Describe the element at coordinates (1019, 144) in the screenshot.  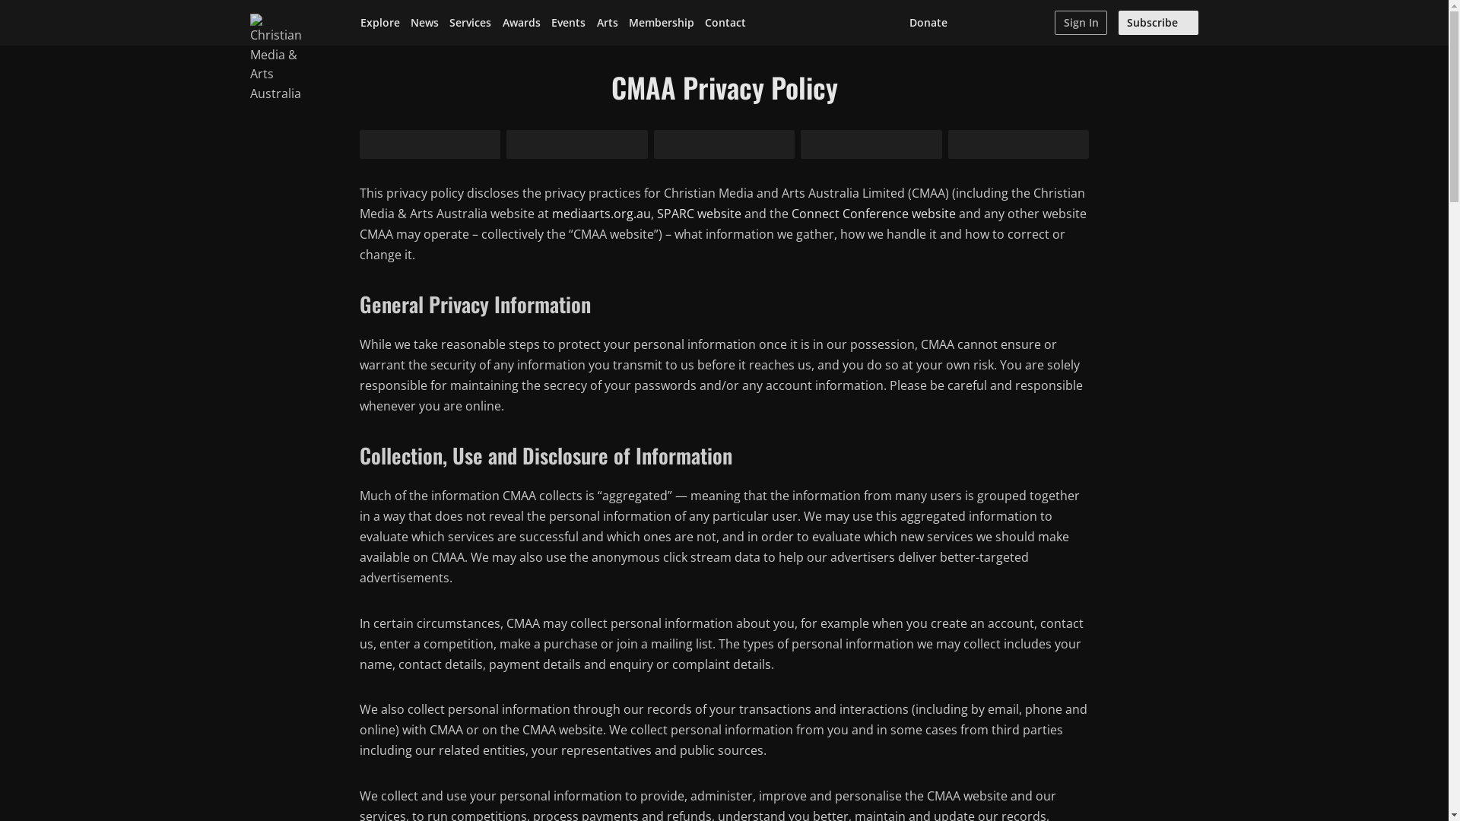
I see `Copy to clipboard` at that location.